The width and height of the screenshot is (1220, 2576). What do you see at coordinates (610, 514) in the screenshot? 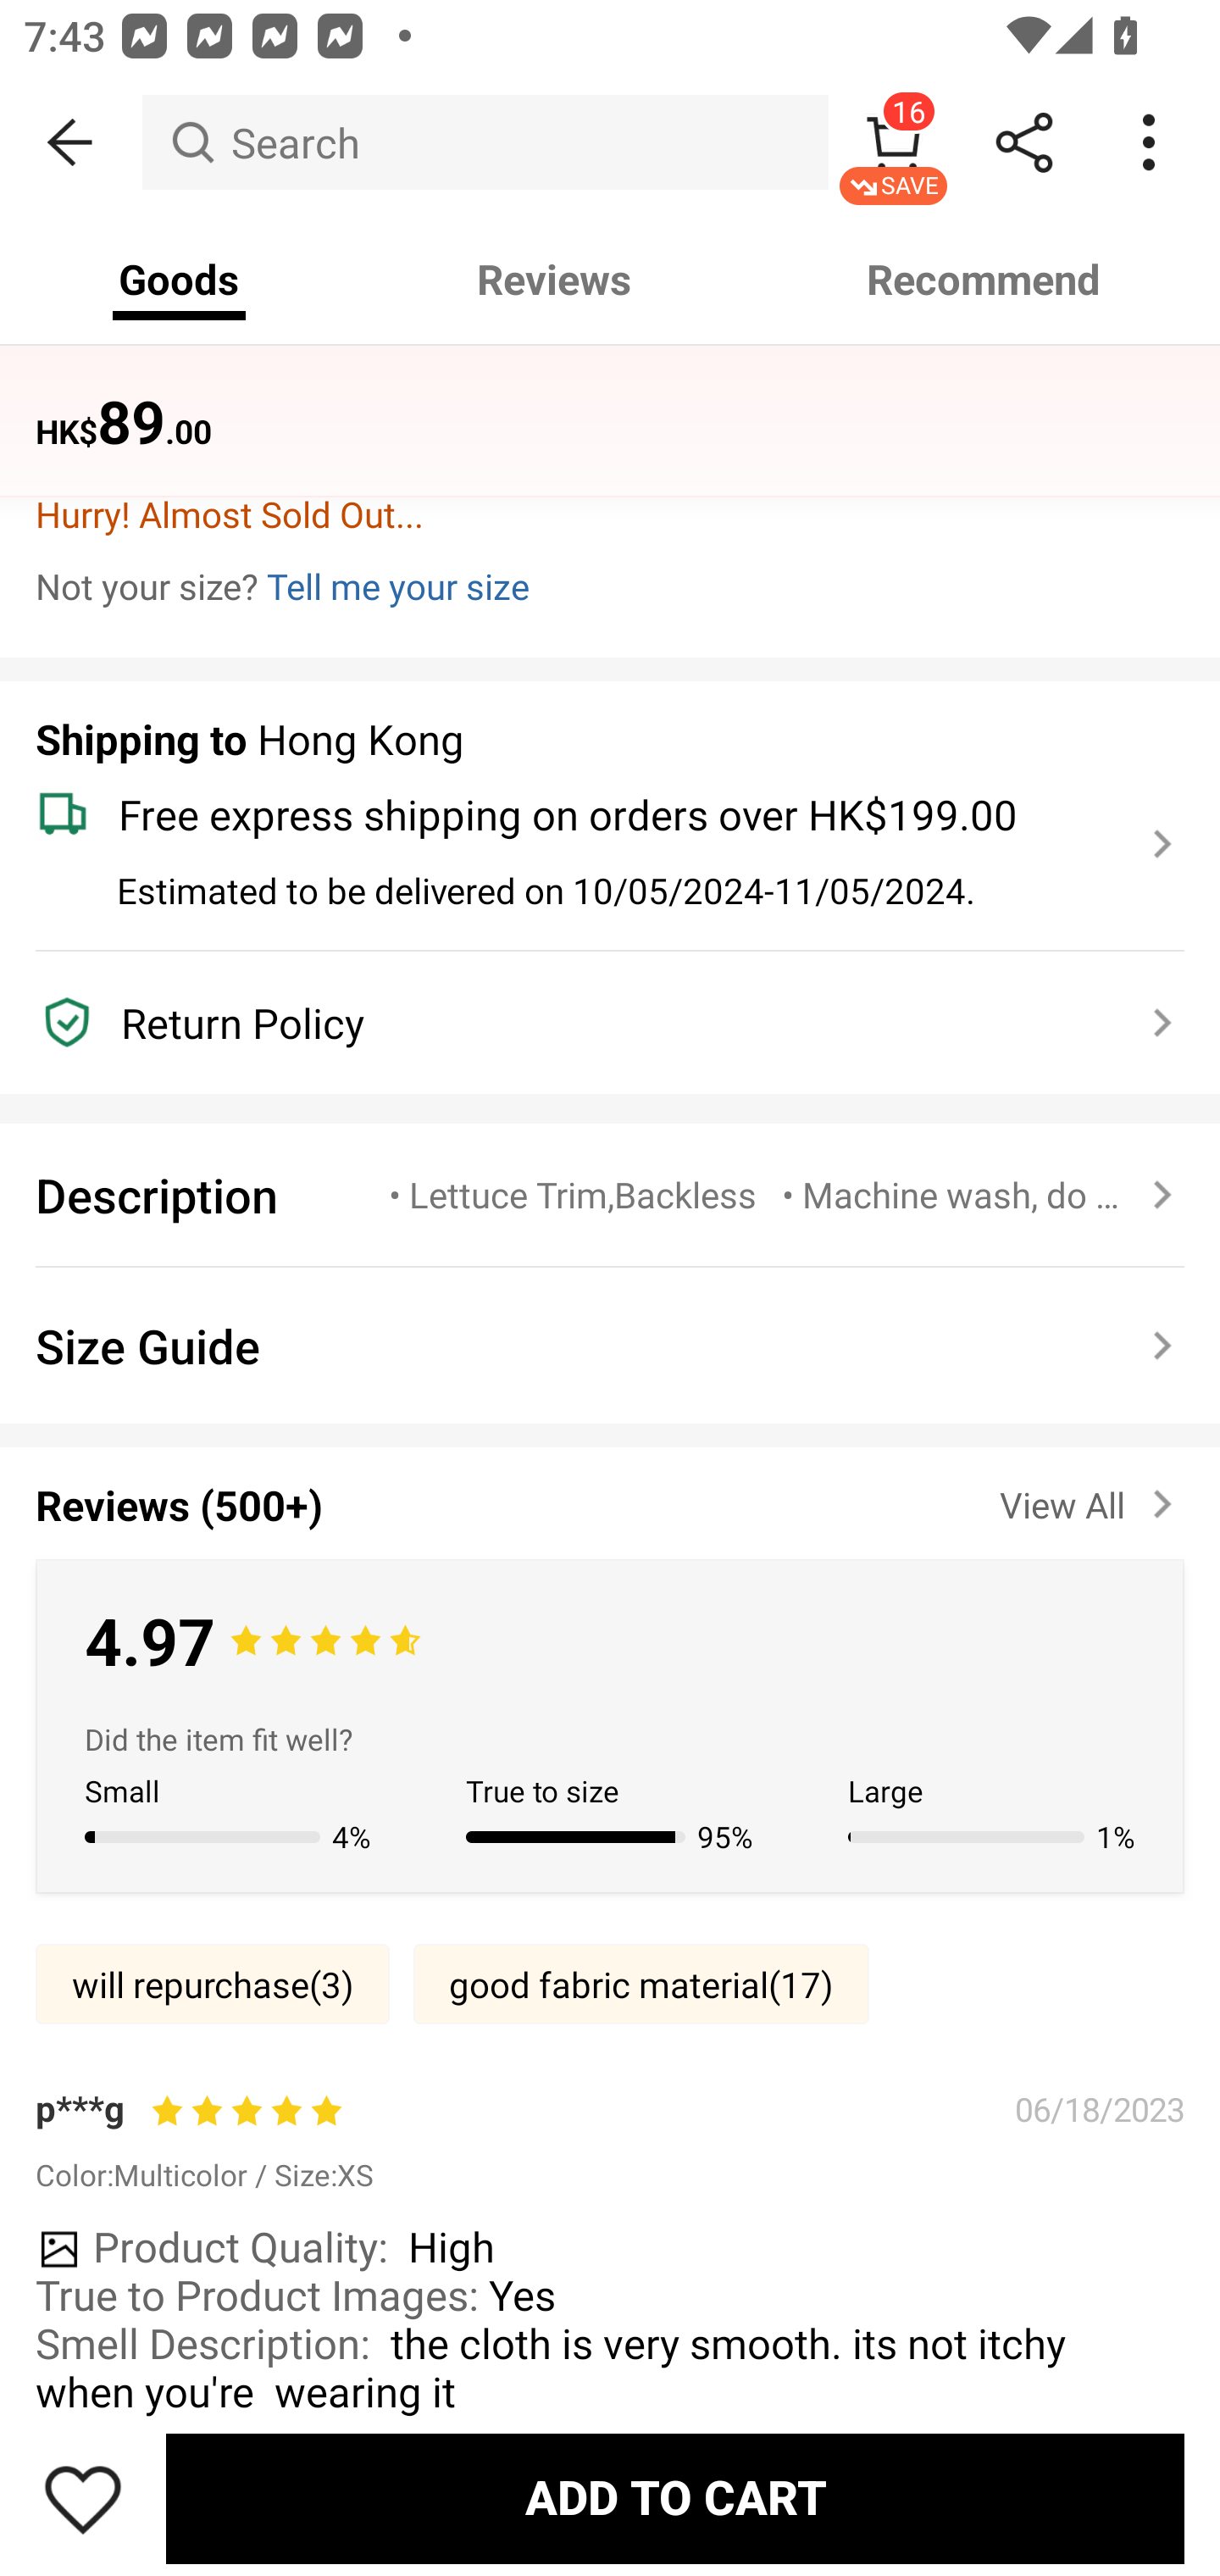
I see `Hurry! Almost Sold Out...` at bounding box center [610, 514].